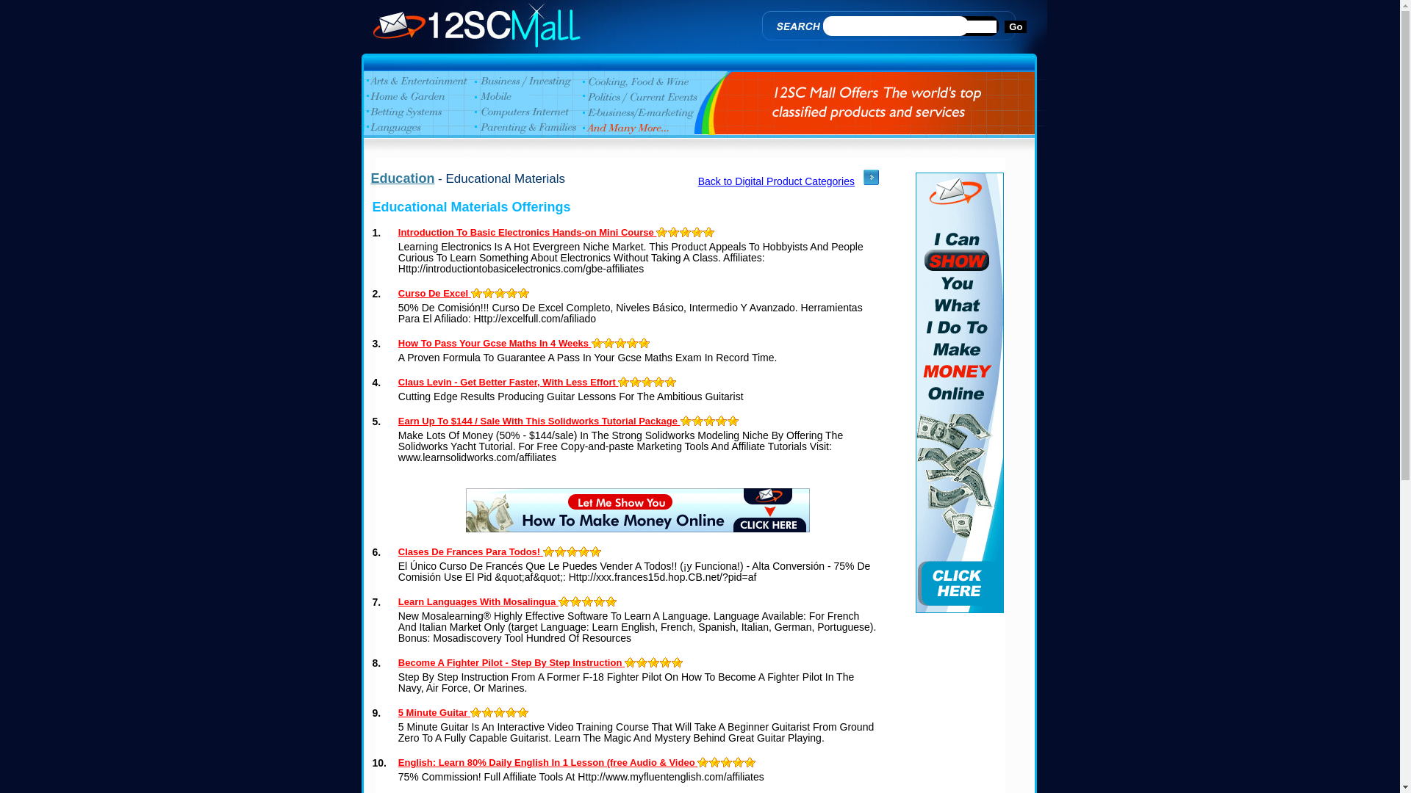 This screenshot has width=1411, height=793. I want to click on recommended, so click(674, 232).